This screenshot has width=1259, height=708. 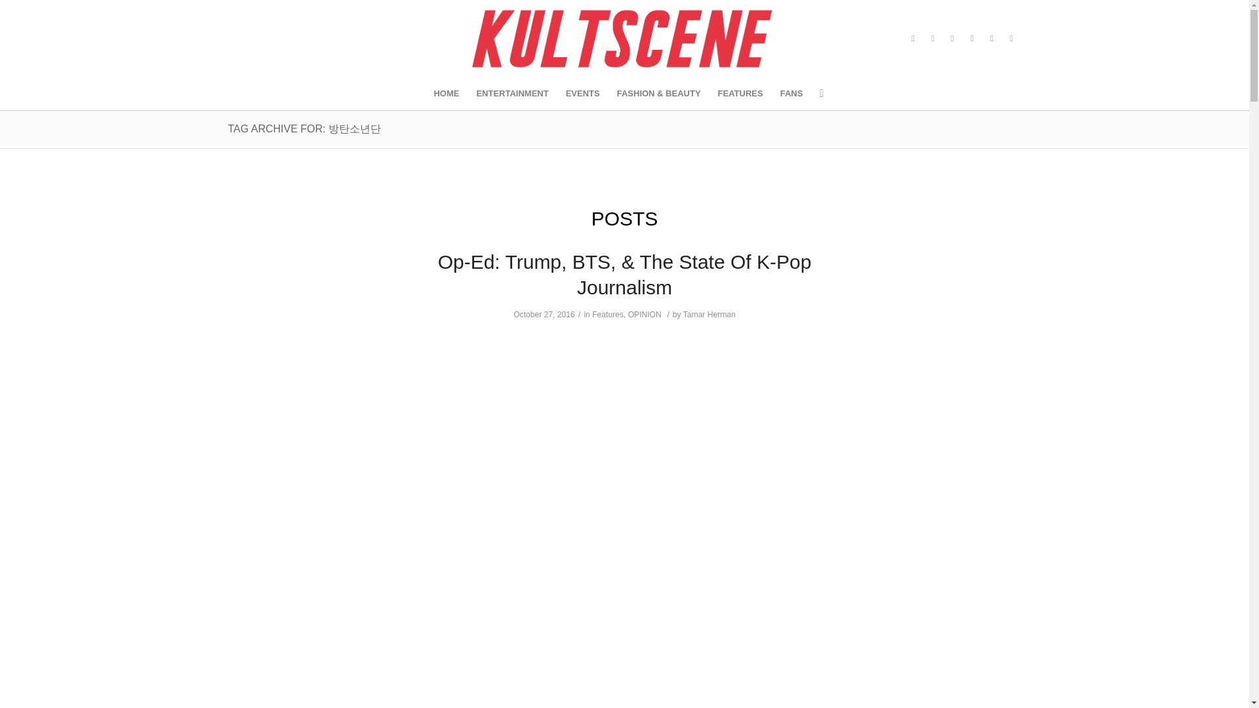 I want to click on FEATURES, so click(x=740, y=93).